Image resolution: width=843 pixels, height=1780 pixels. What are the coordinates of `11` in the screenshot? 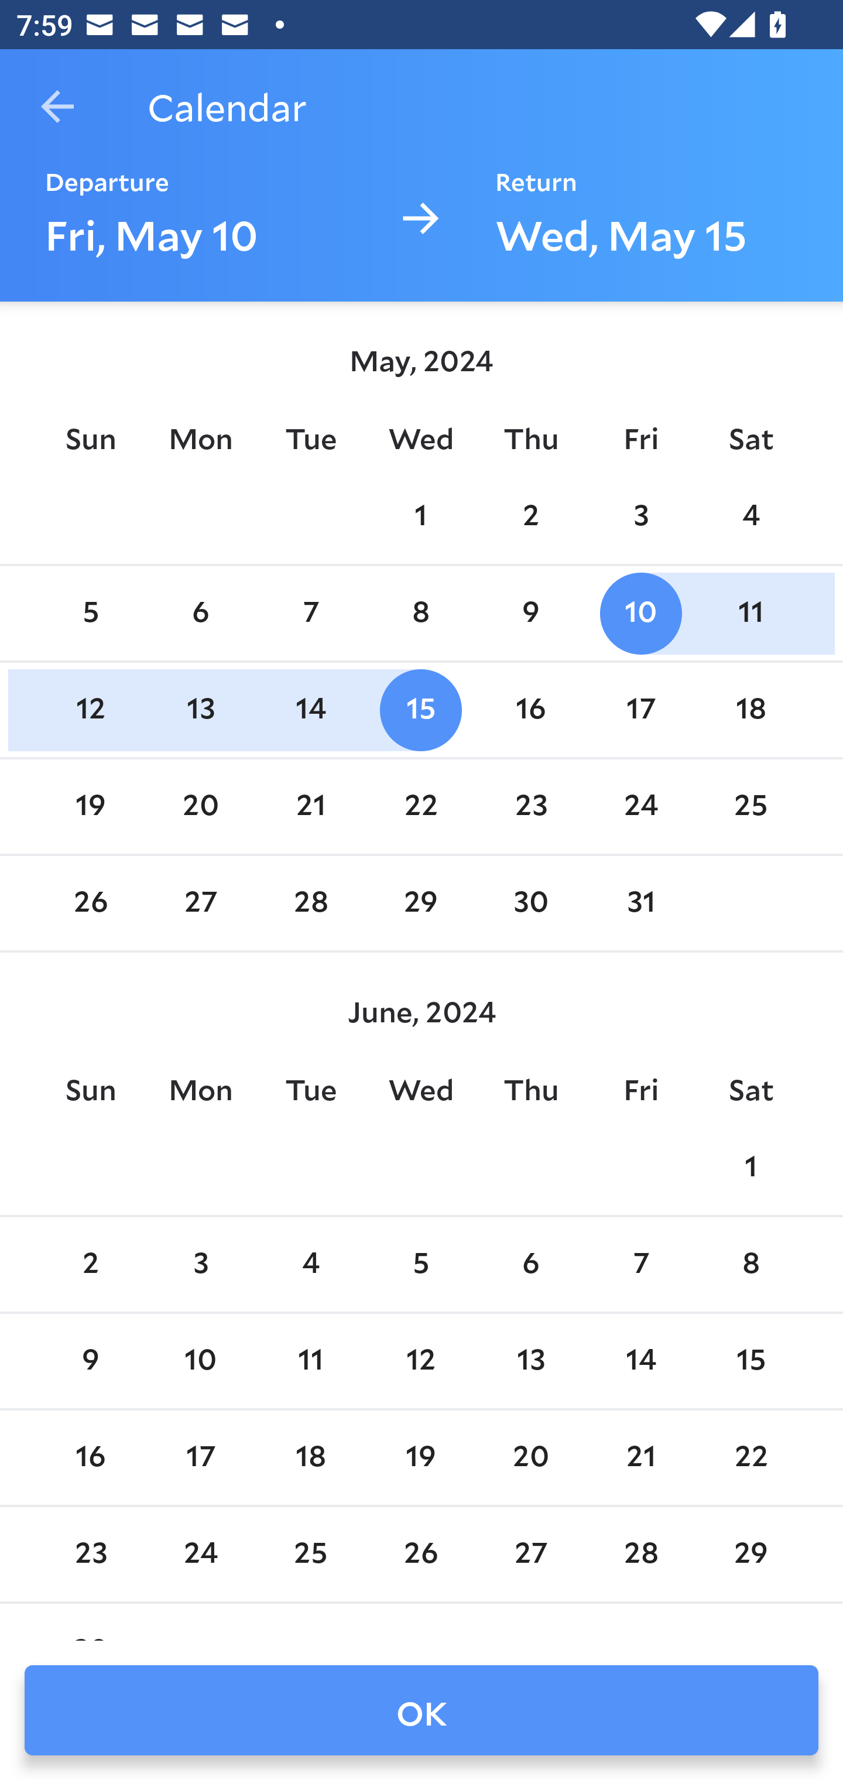 It's located at (310, 1361).